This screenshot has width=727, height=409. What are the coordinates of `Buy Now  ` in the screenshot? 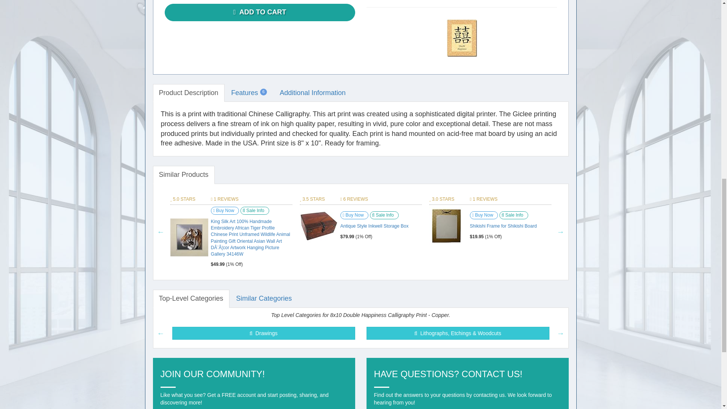 It's located at (225, 211).